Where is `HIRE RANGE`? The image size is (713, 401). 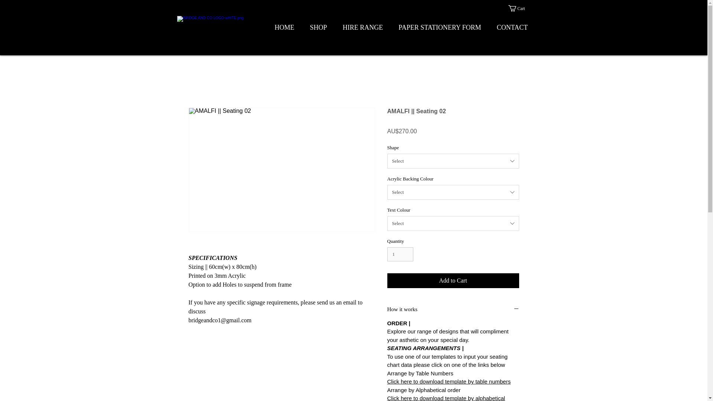 HIRE RANGE is located at coordinates (363, 27).